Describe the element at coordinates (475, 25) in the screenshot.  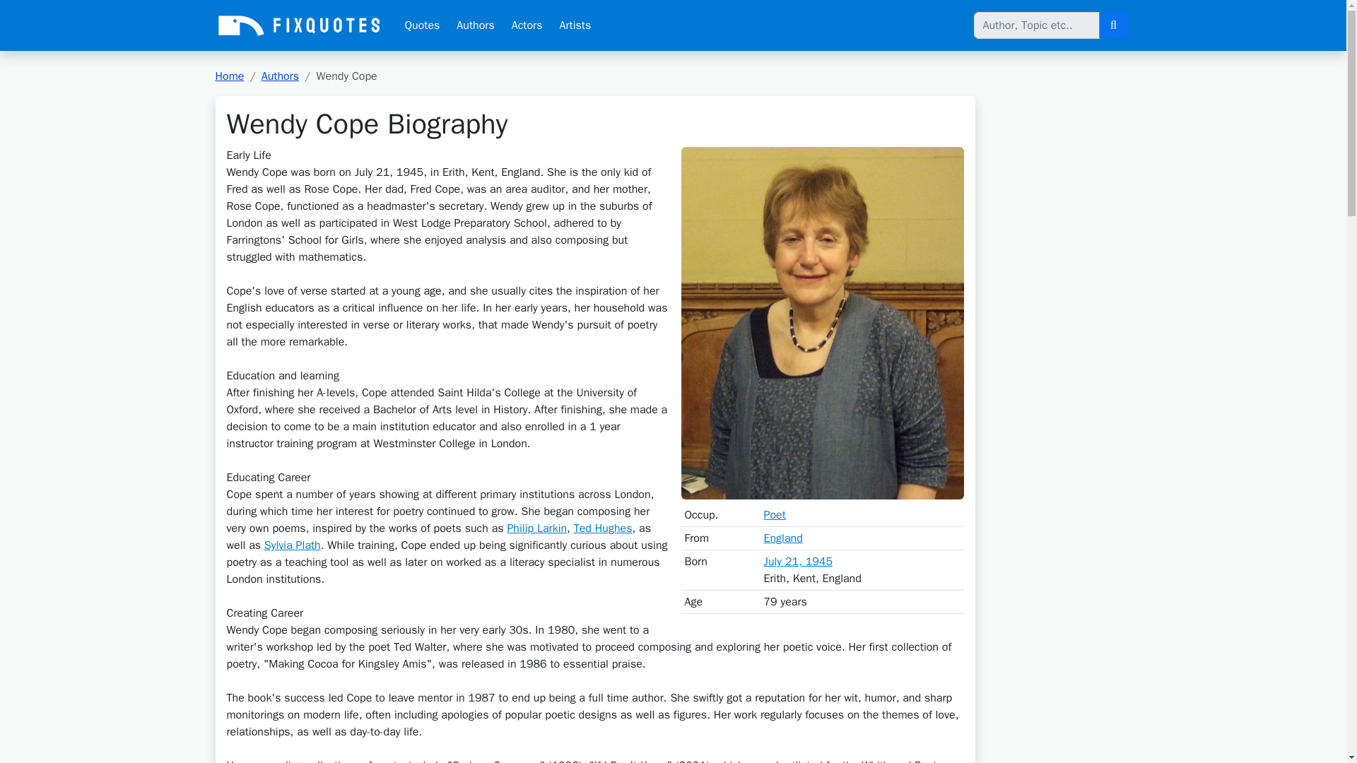
I see `Authors` at that location.